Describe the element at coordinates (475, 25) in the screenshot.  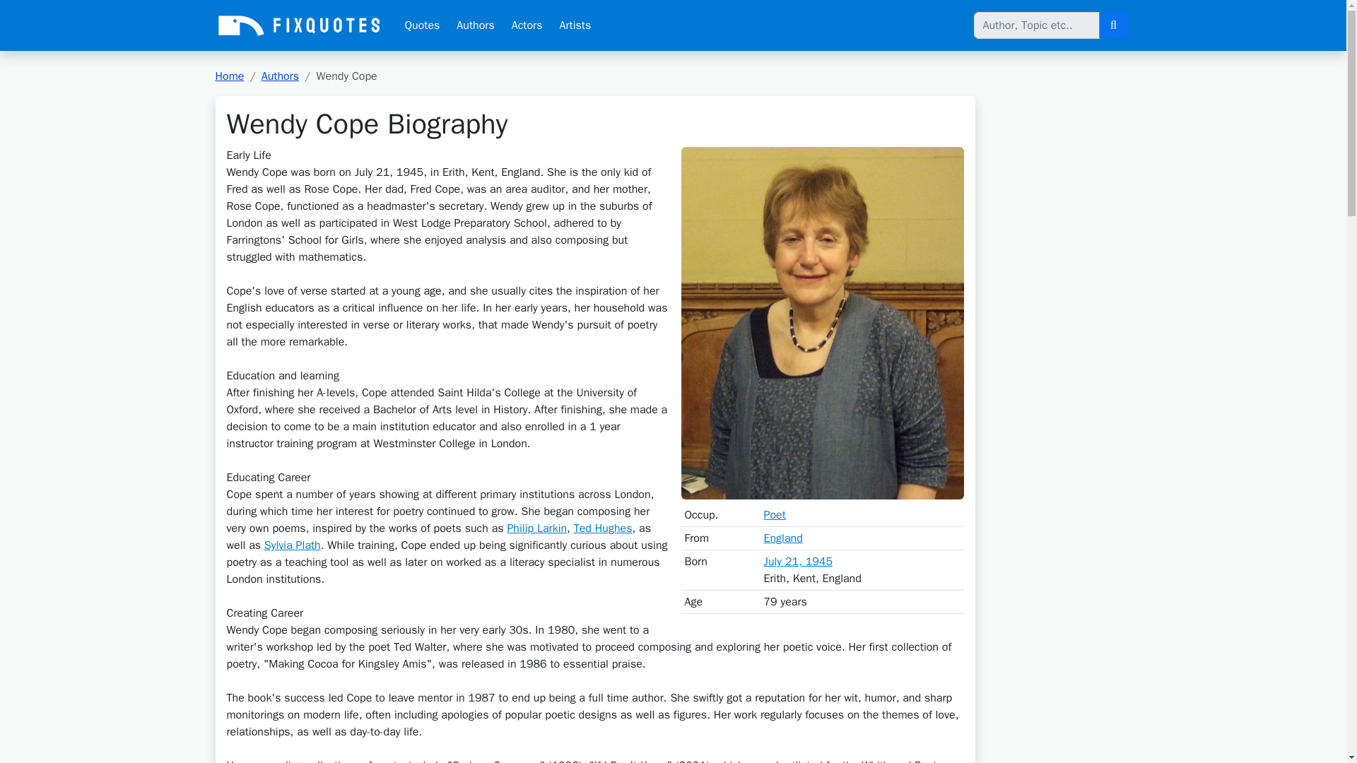
I see `Authors` at that location.